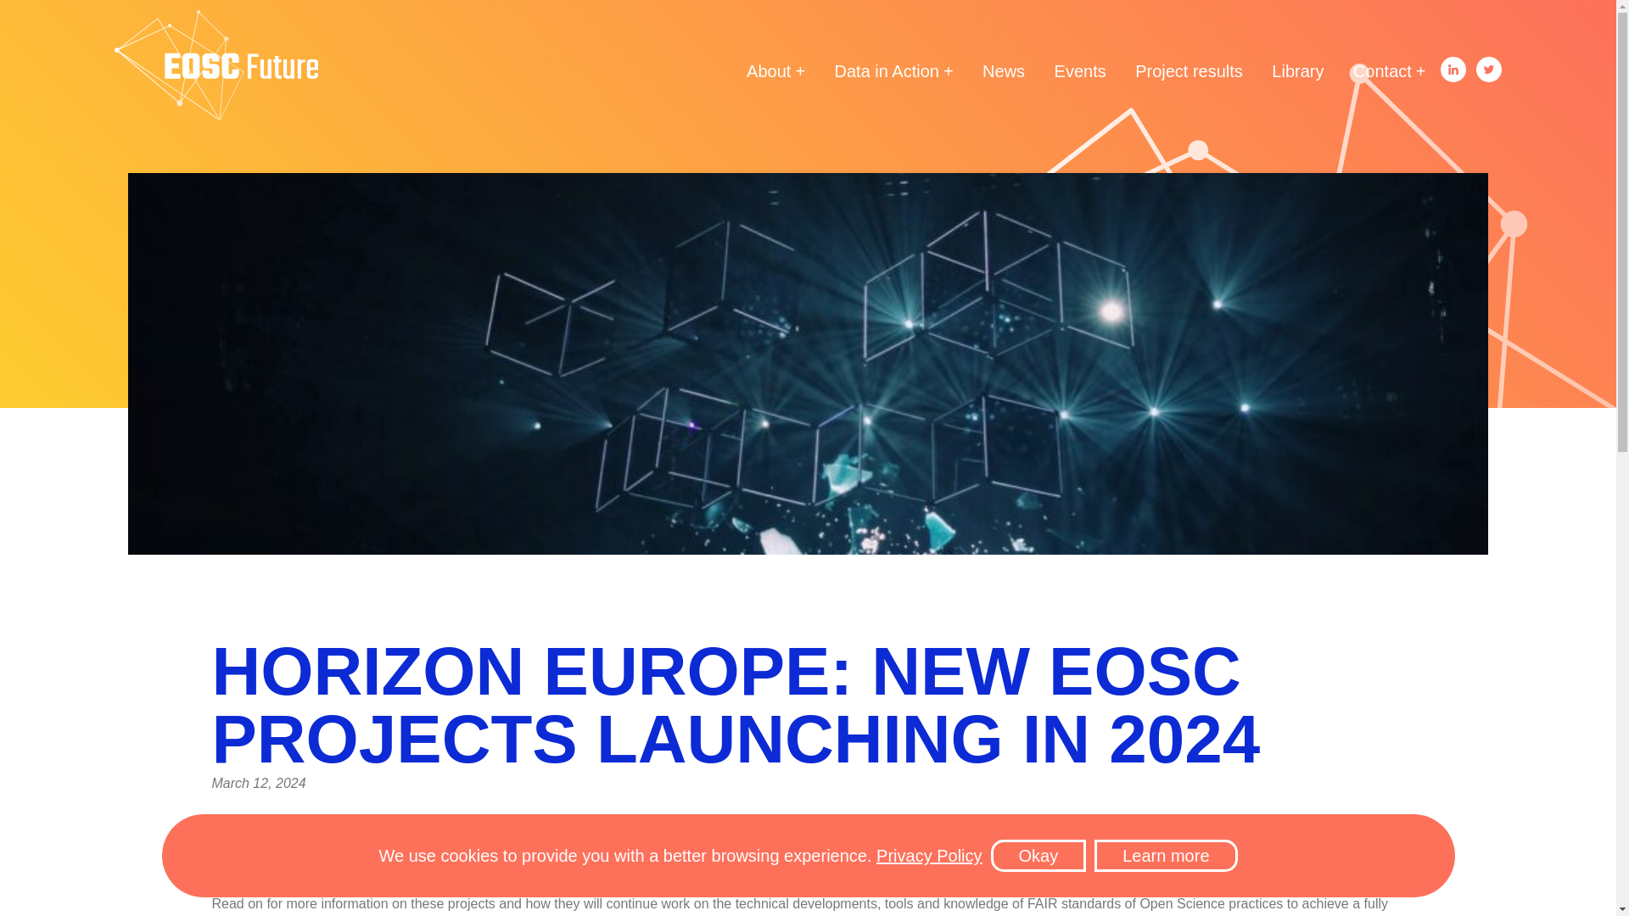  Describe the element at coordinates (1488, 70) in the screenshot. I see `Twitter` at that location.